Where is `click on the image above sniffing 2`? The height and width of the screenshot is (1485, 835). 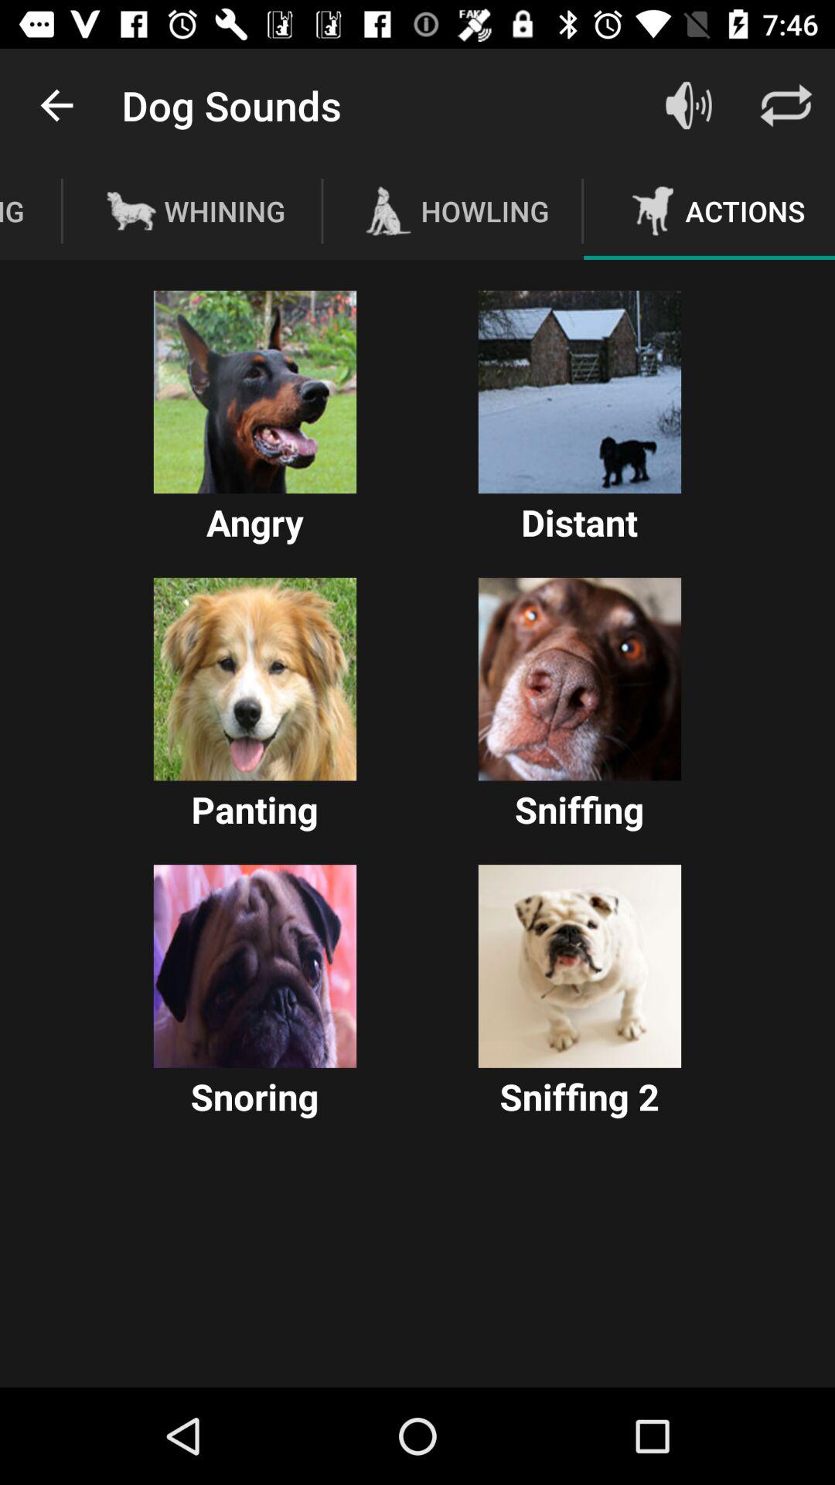 click on the image above sniffing 2 is located at coordinates (580, 965).